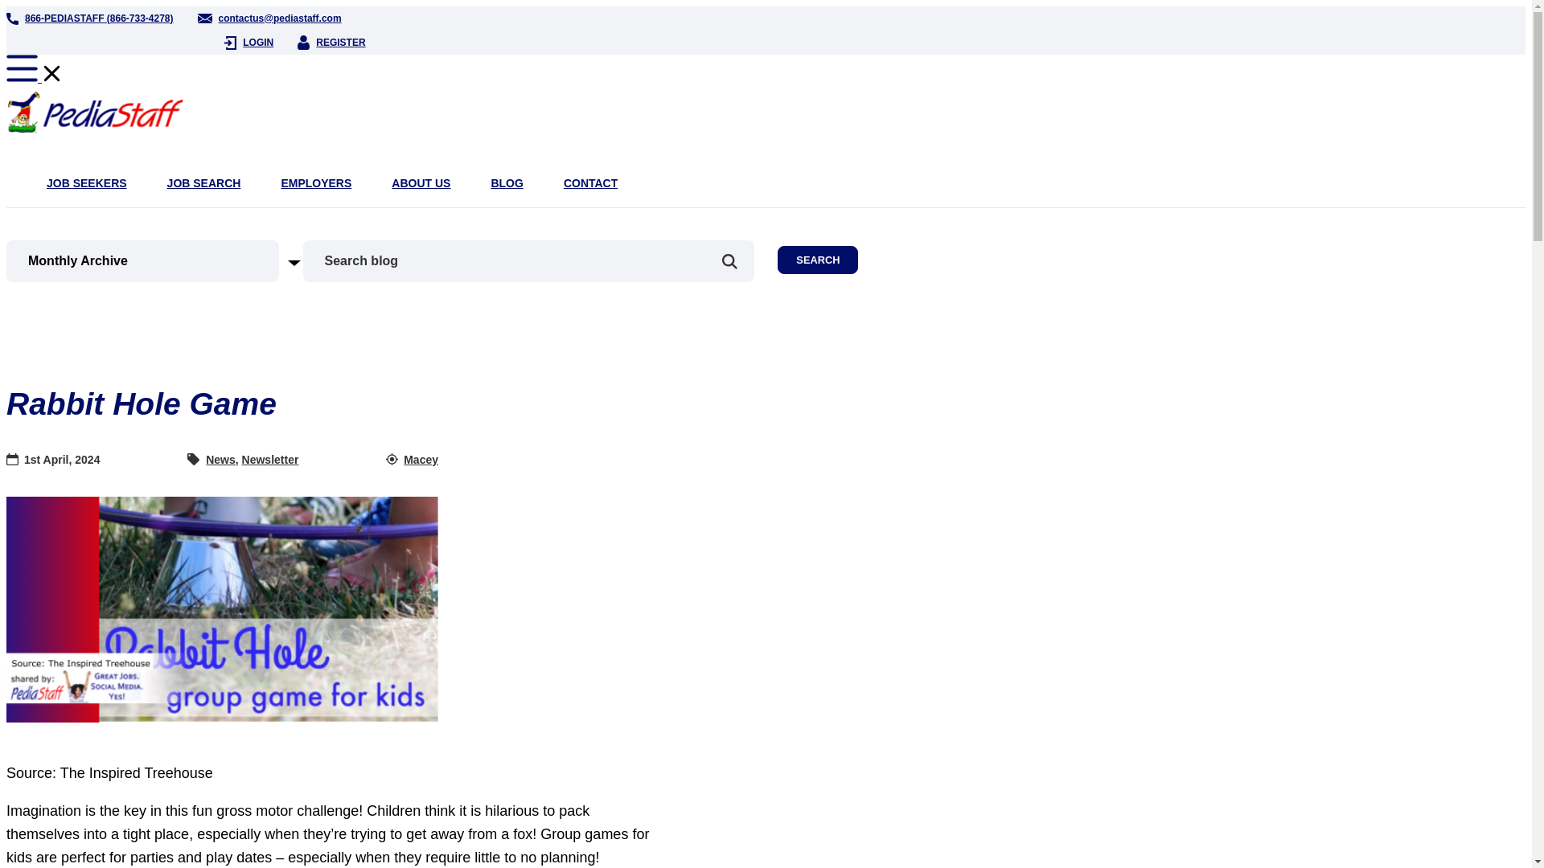  Describe the element at coordinates (421, 183) in the screenshot. I see `ABOUT US` at that location.